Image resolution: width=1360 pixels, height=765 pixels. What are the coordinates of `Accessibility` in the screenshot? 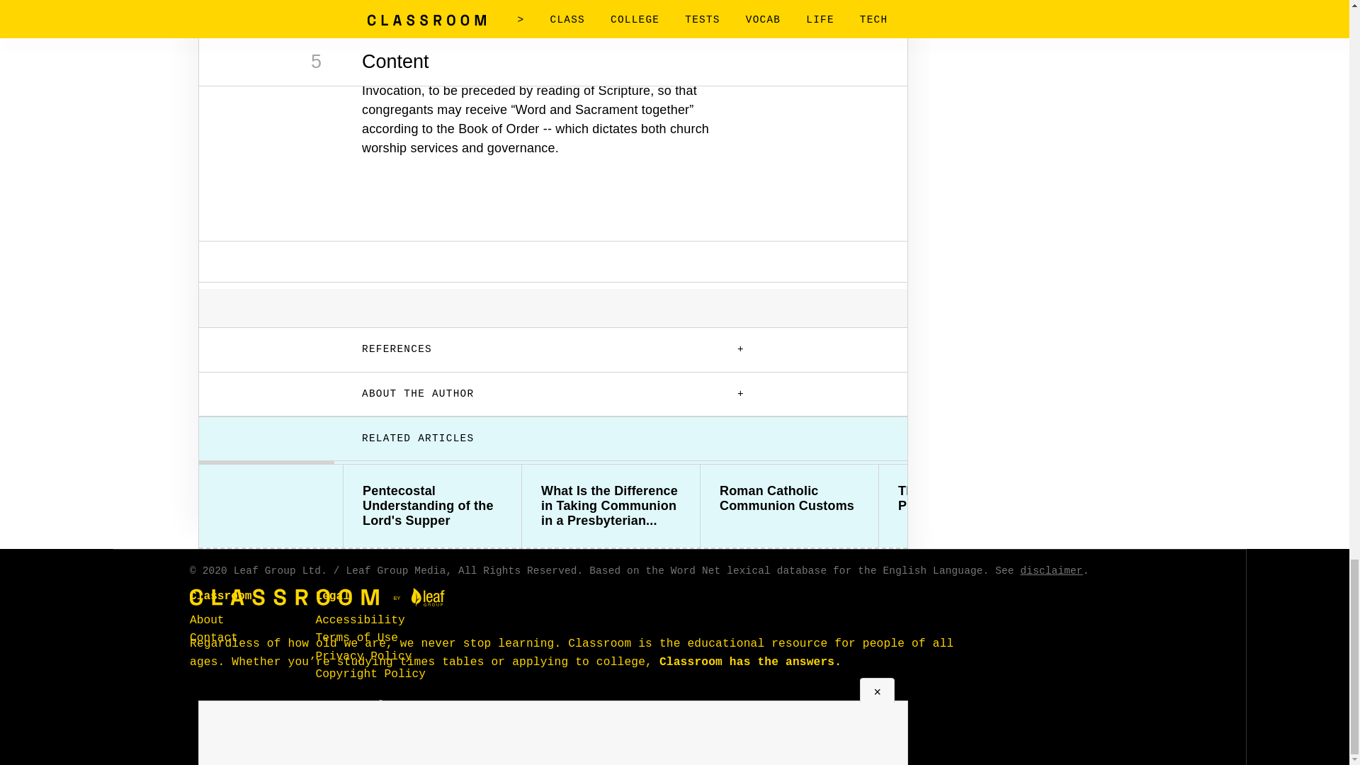 It's located at (360, 620).